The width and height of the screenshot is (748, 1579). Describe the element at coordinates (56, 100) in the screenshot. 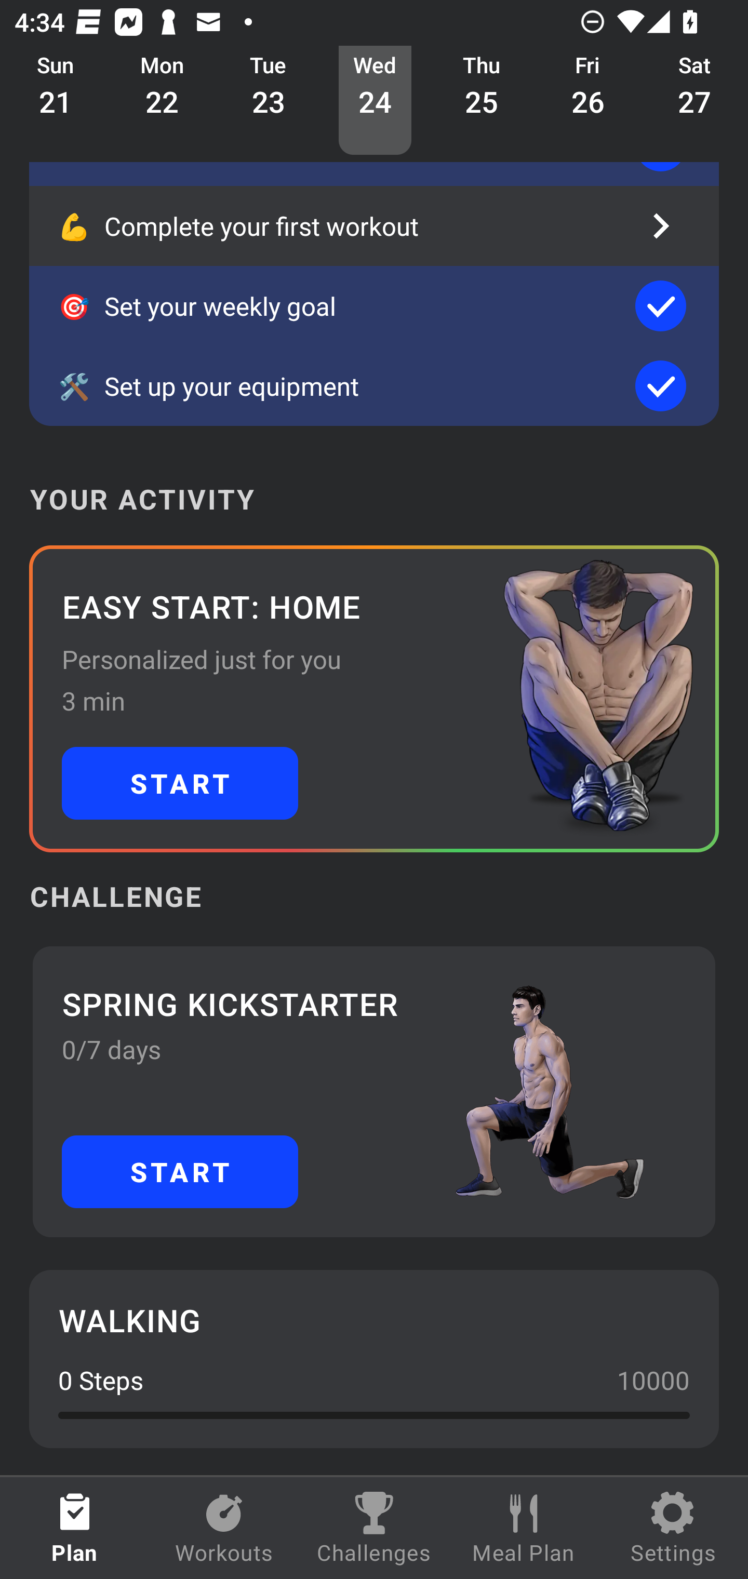

I see `Sun 21` at that location.